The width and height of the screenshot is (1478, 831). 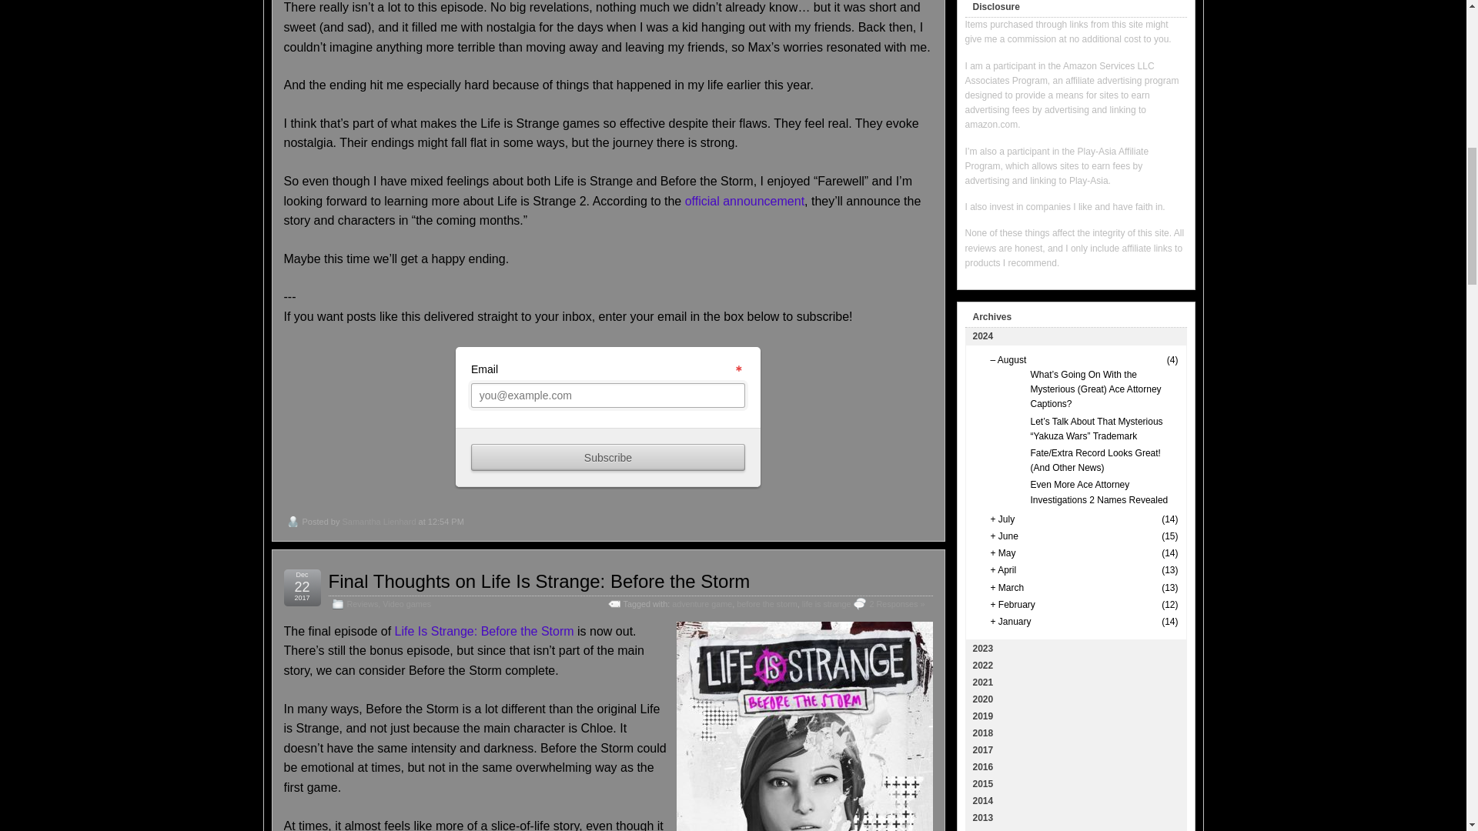 I want to click on Life Is Strange: Before the Storm, so click(x=484, y=631).